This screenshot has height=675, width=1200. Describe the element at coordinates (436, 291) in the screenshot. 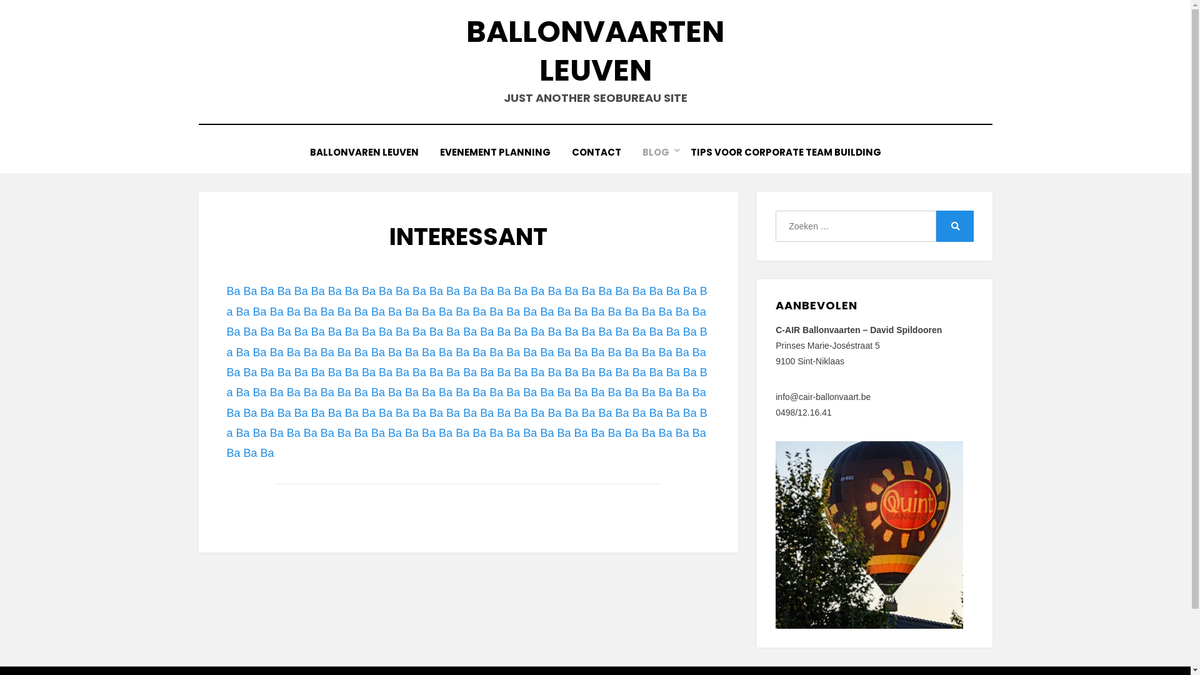

I see `Ba` at that location.